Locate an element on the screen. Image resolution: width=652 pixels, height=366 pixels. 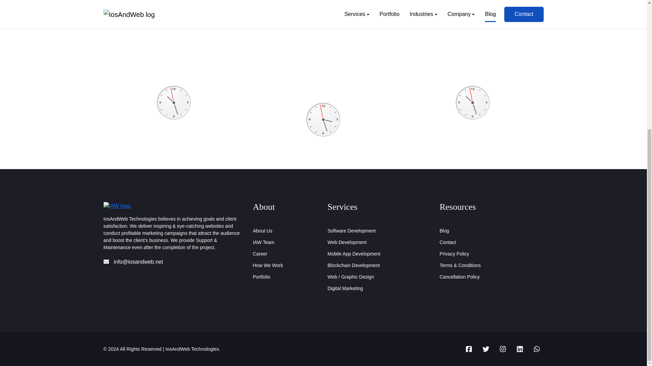
Software Development is located at coordinates (351, 230).